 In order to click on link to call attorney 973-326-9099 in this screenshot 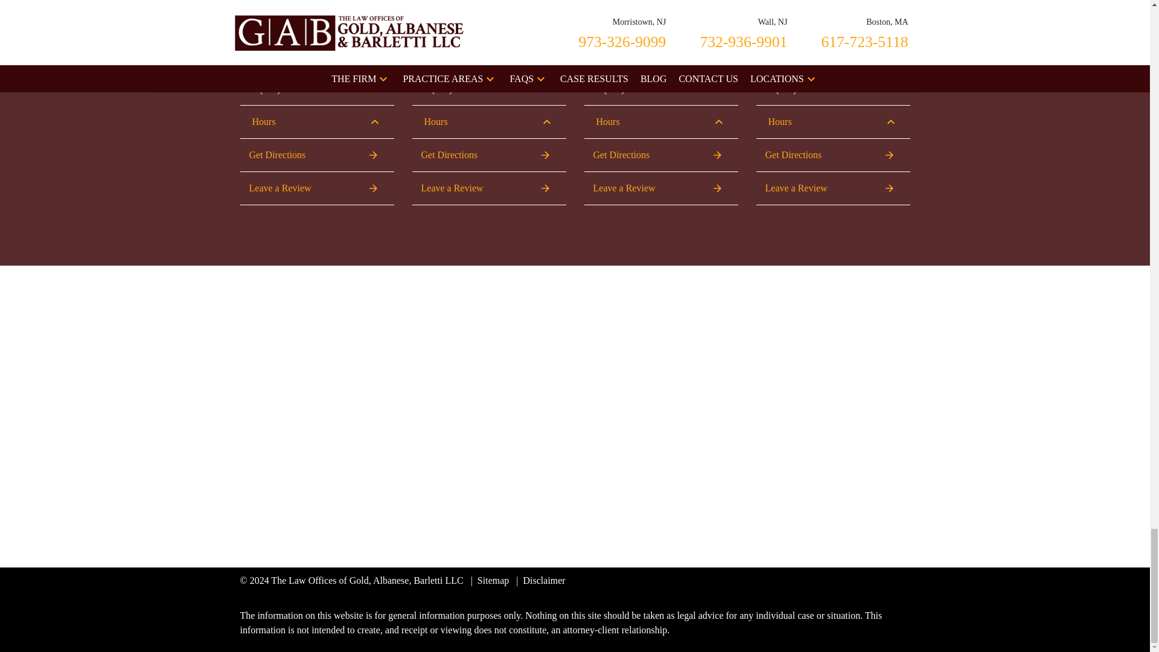, I will do `click(275, 65)`.